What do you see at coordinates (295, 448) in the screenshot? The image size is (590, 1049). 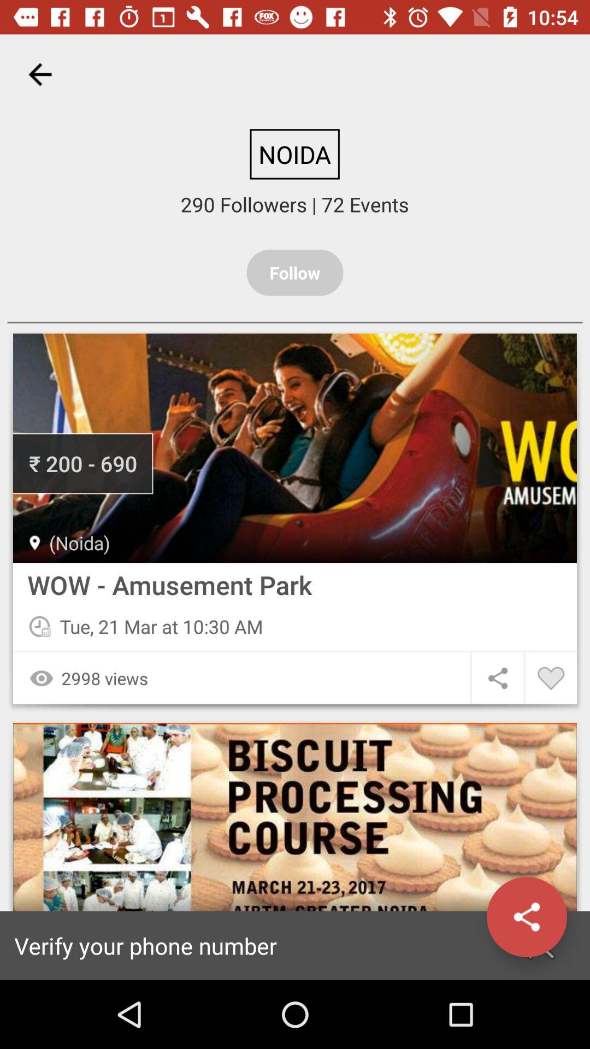 I see `click on the image` at bounding box center [295, 448].